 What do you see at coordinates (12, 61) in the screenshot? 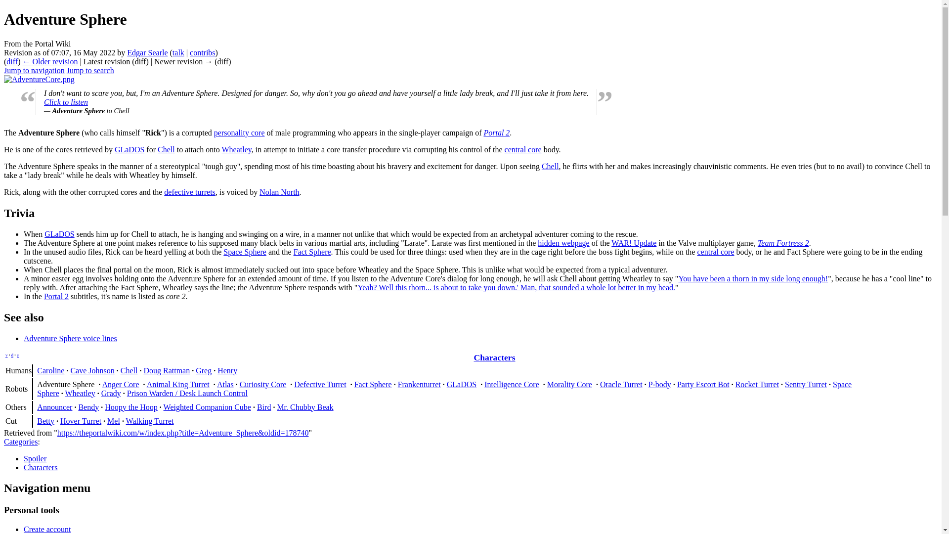
I see `Adventure Sphere` at bounding box center [12, 61].